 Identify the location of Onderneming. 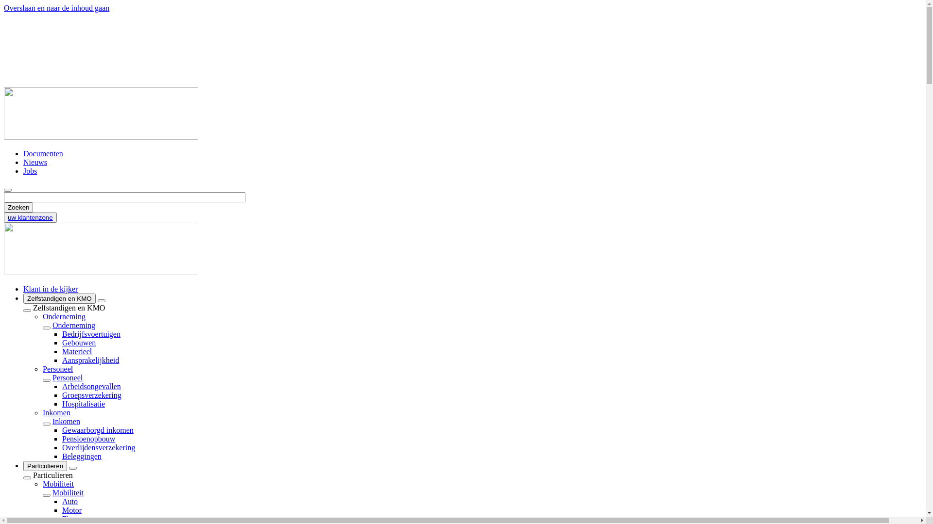
(74, 325).